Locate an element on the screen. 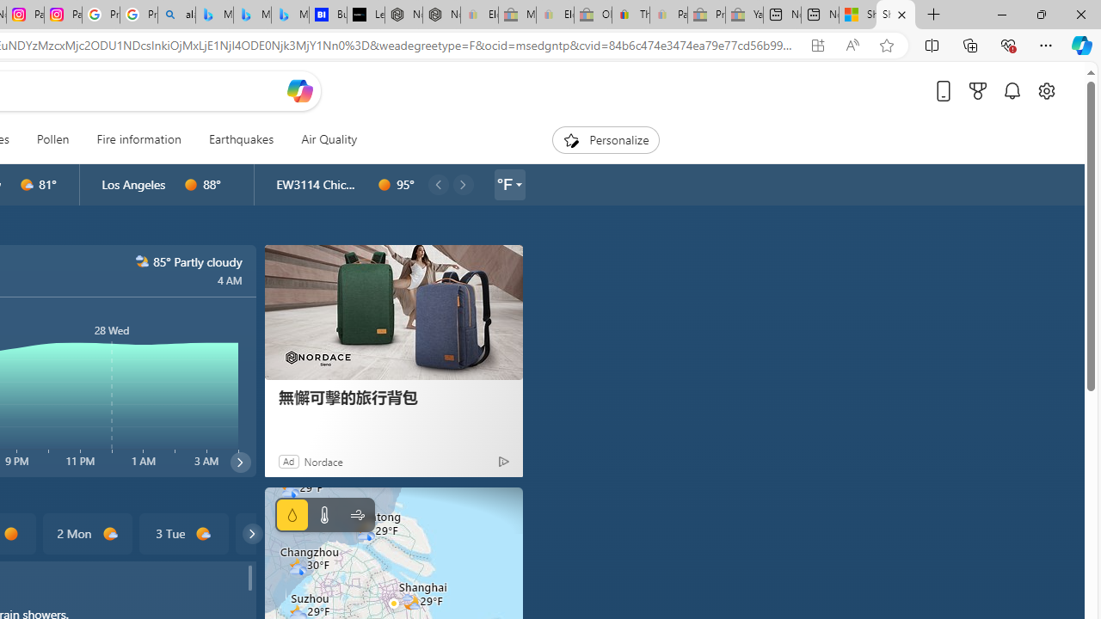 The height and width of the screenshot is (619, 1101). Earthquakes is located at coordinates (241, 139).